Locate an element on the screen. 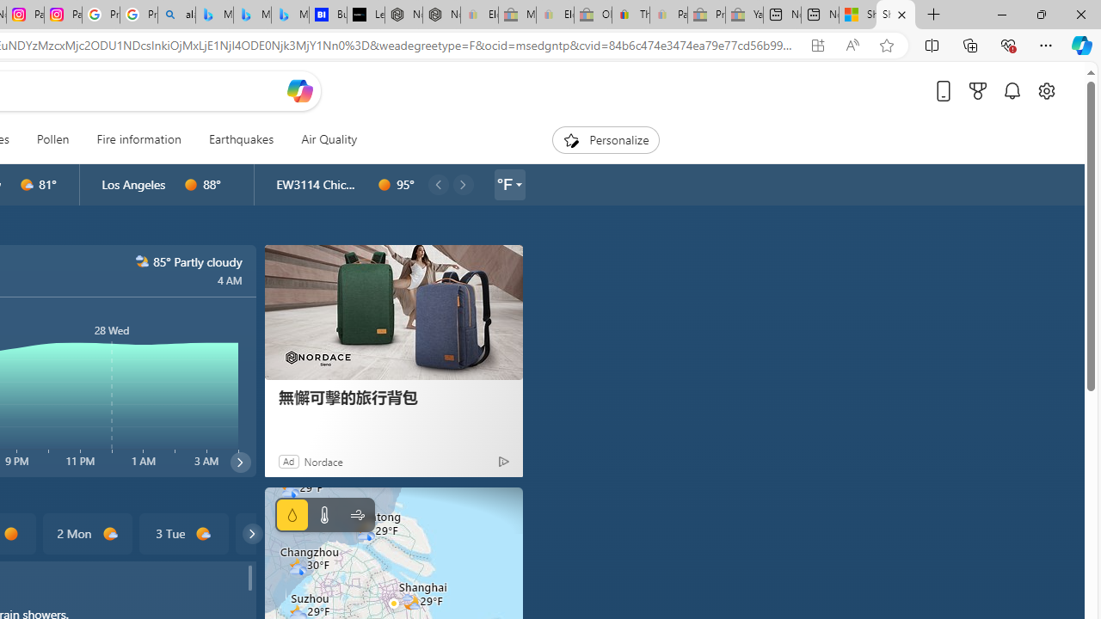 The height and width of the screenshot is (619, 1101). Earthquakes is located at coordinates (241, 139).